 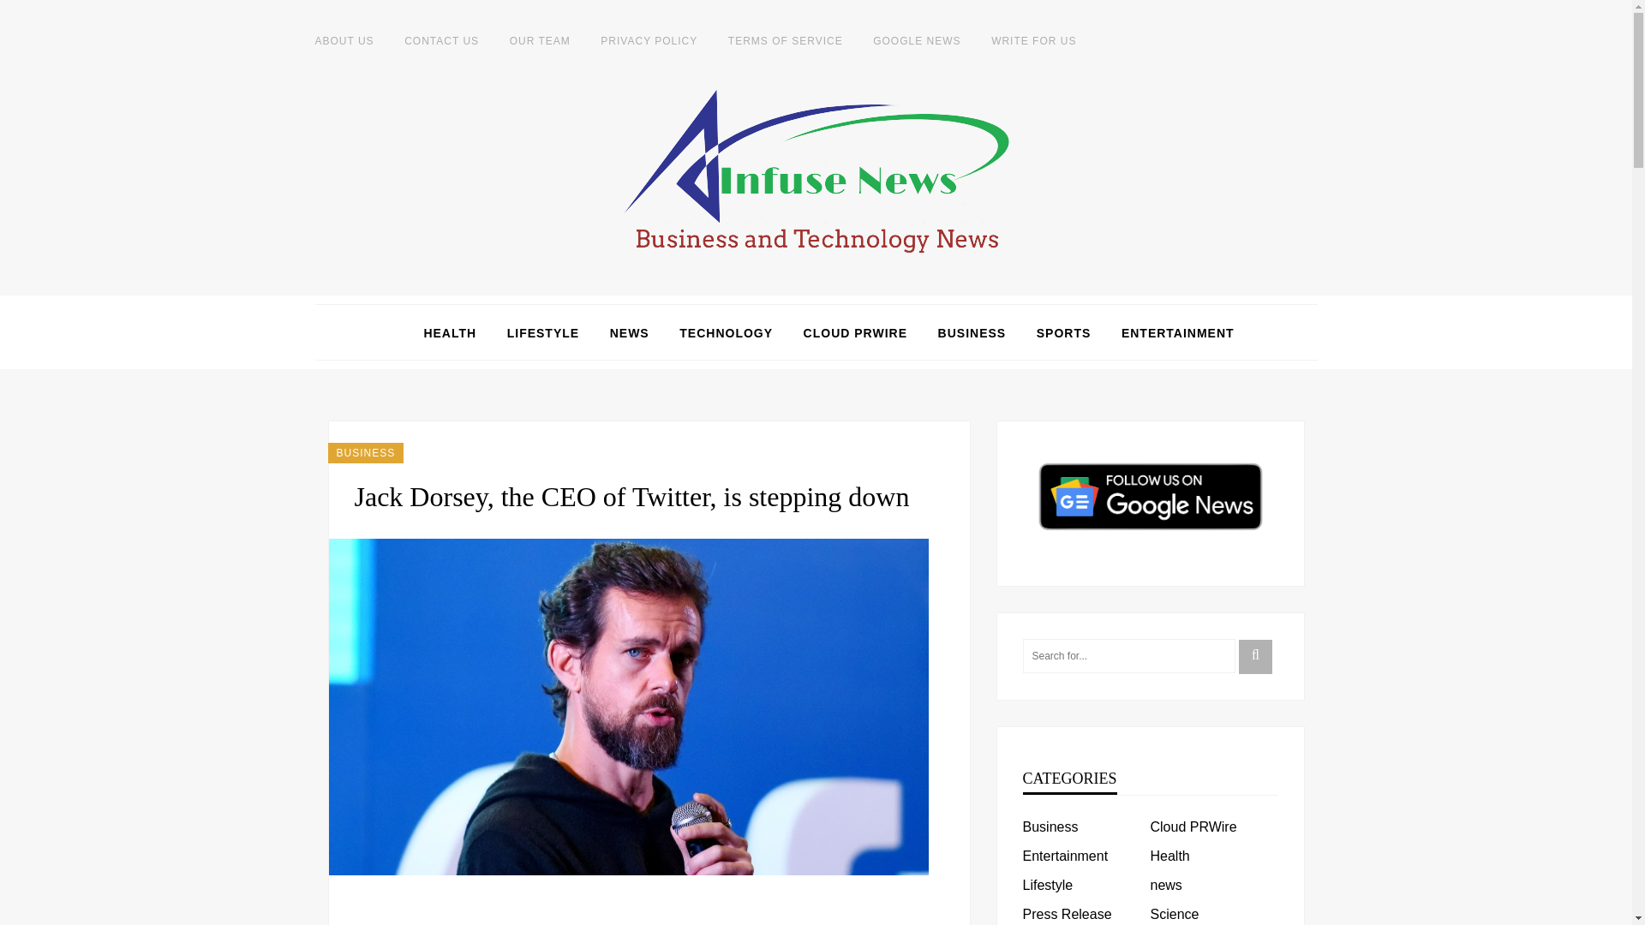 What do you see at coordinates (1033, 41) in the screenshot?
I see `WRITE FOR US` at bounding box center [1033, 41].